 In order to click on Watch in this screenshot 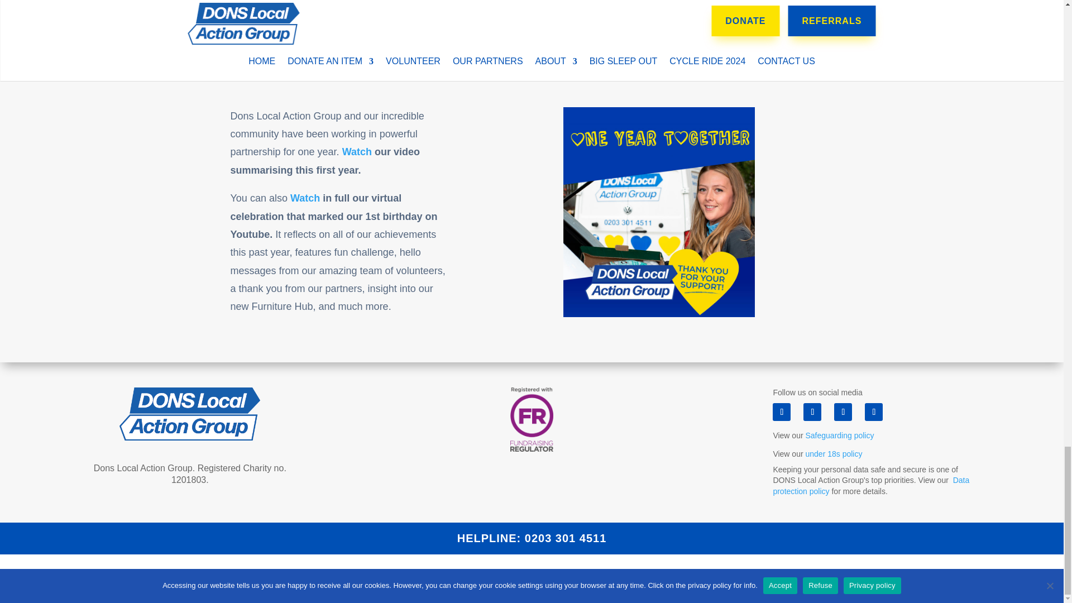, I will do `click(305, 198)`.